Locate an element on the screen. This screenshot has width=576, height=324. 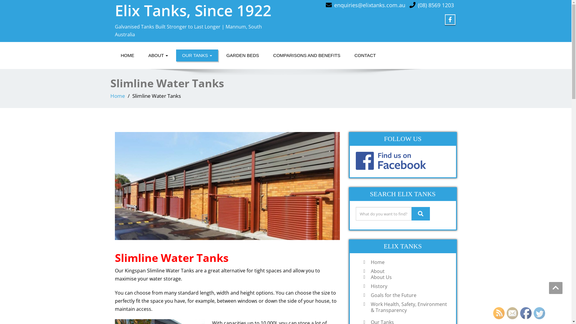
COMPARISONS AND BENEFITS is located at coordinates (307, 55).